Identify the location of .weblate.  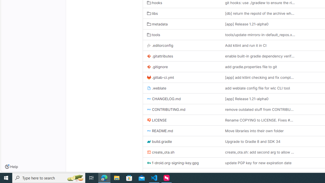
(182, 88).